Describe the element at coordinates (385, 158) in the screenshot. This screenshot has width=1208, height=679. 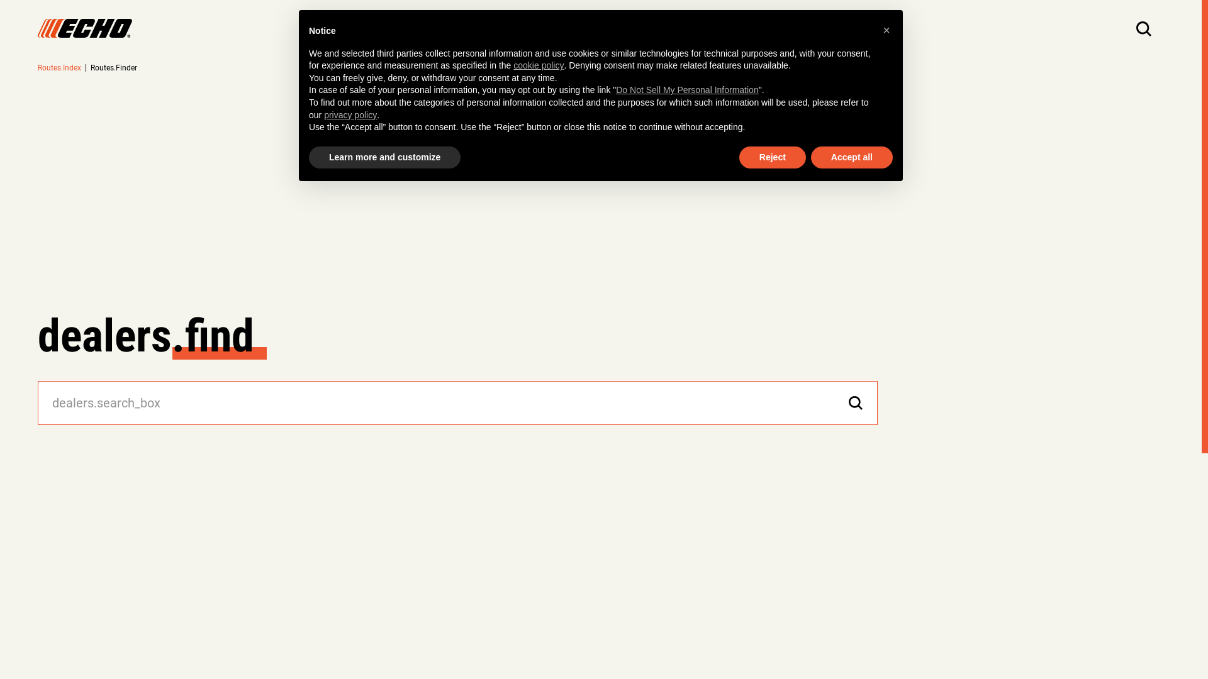
I see `Learn more and customize` at that location.